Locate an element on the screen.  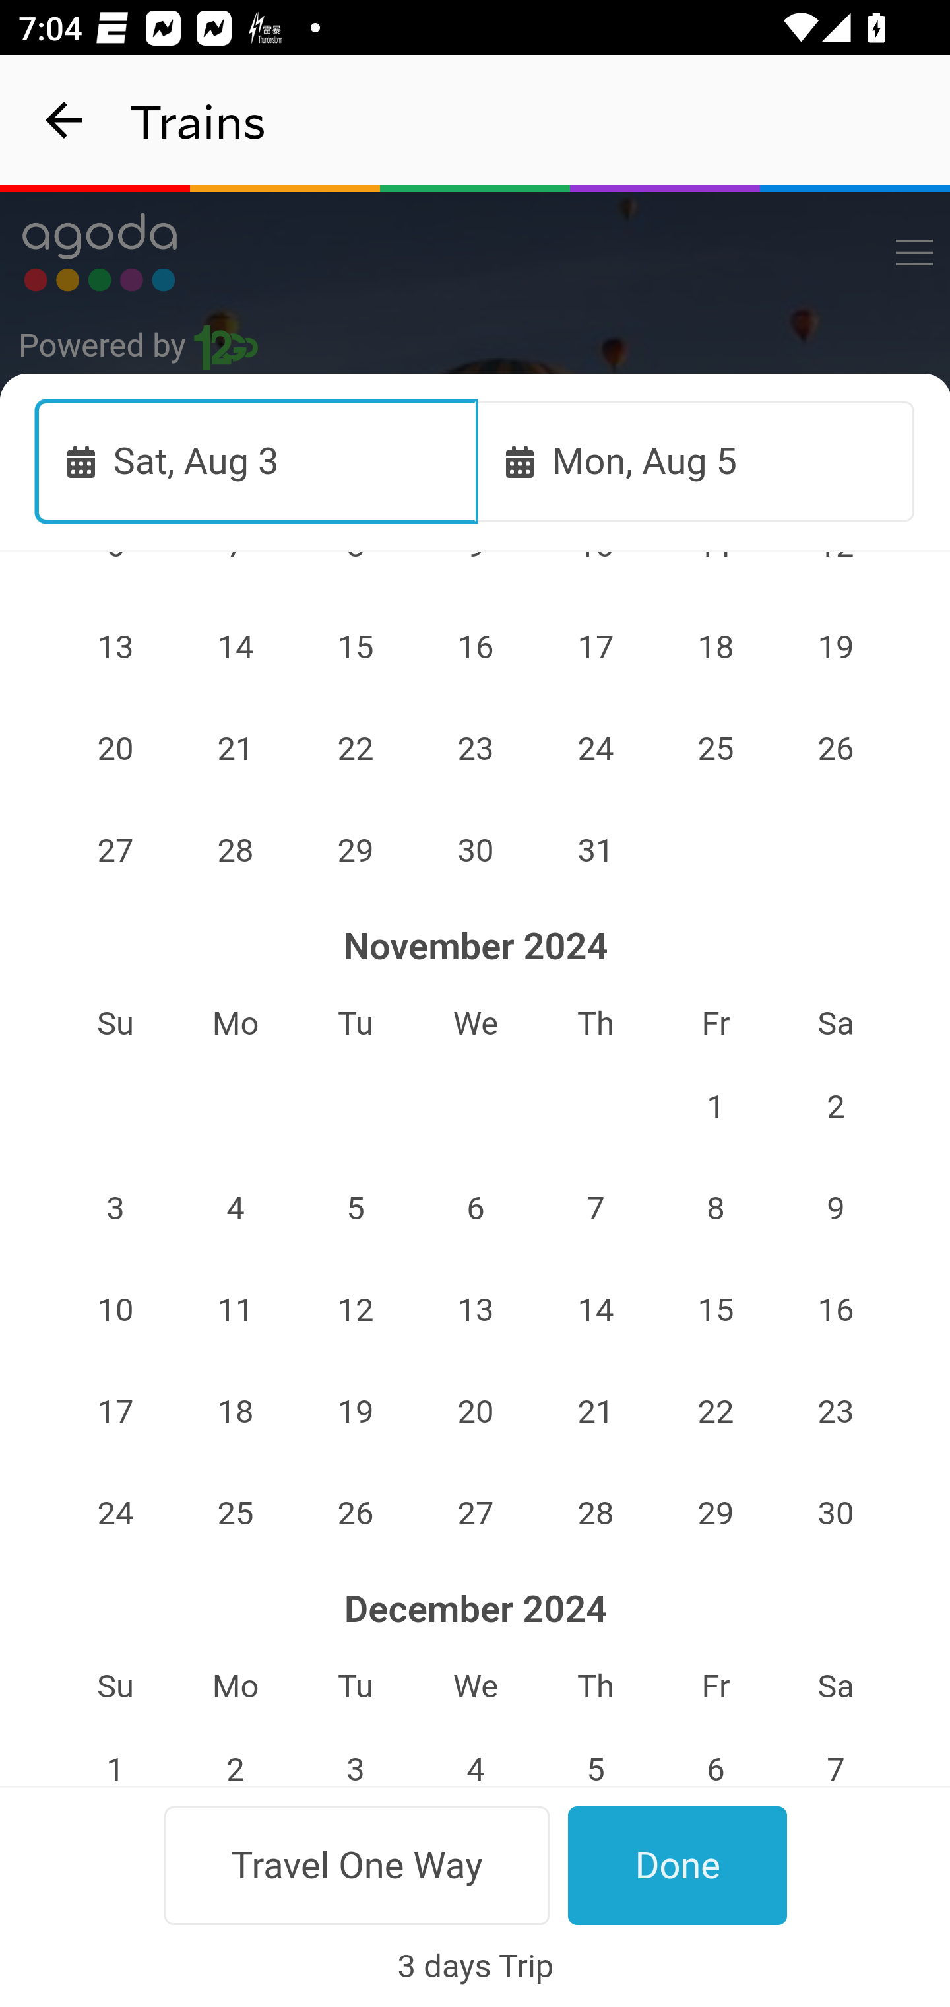
5 is located at coordinates (356, 1209).